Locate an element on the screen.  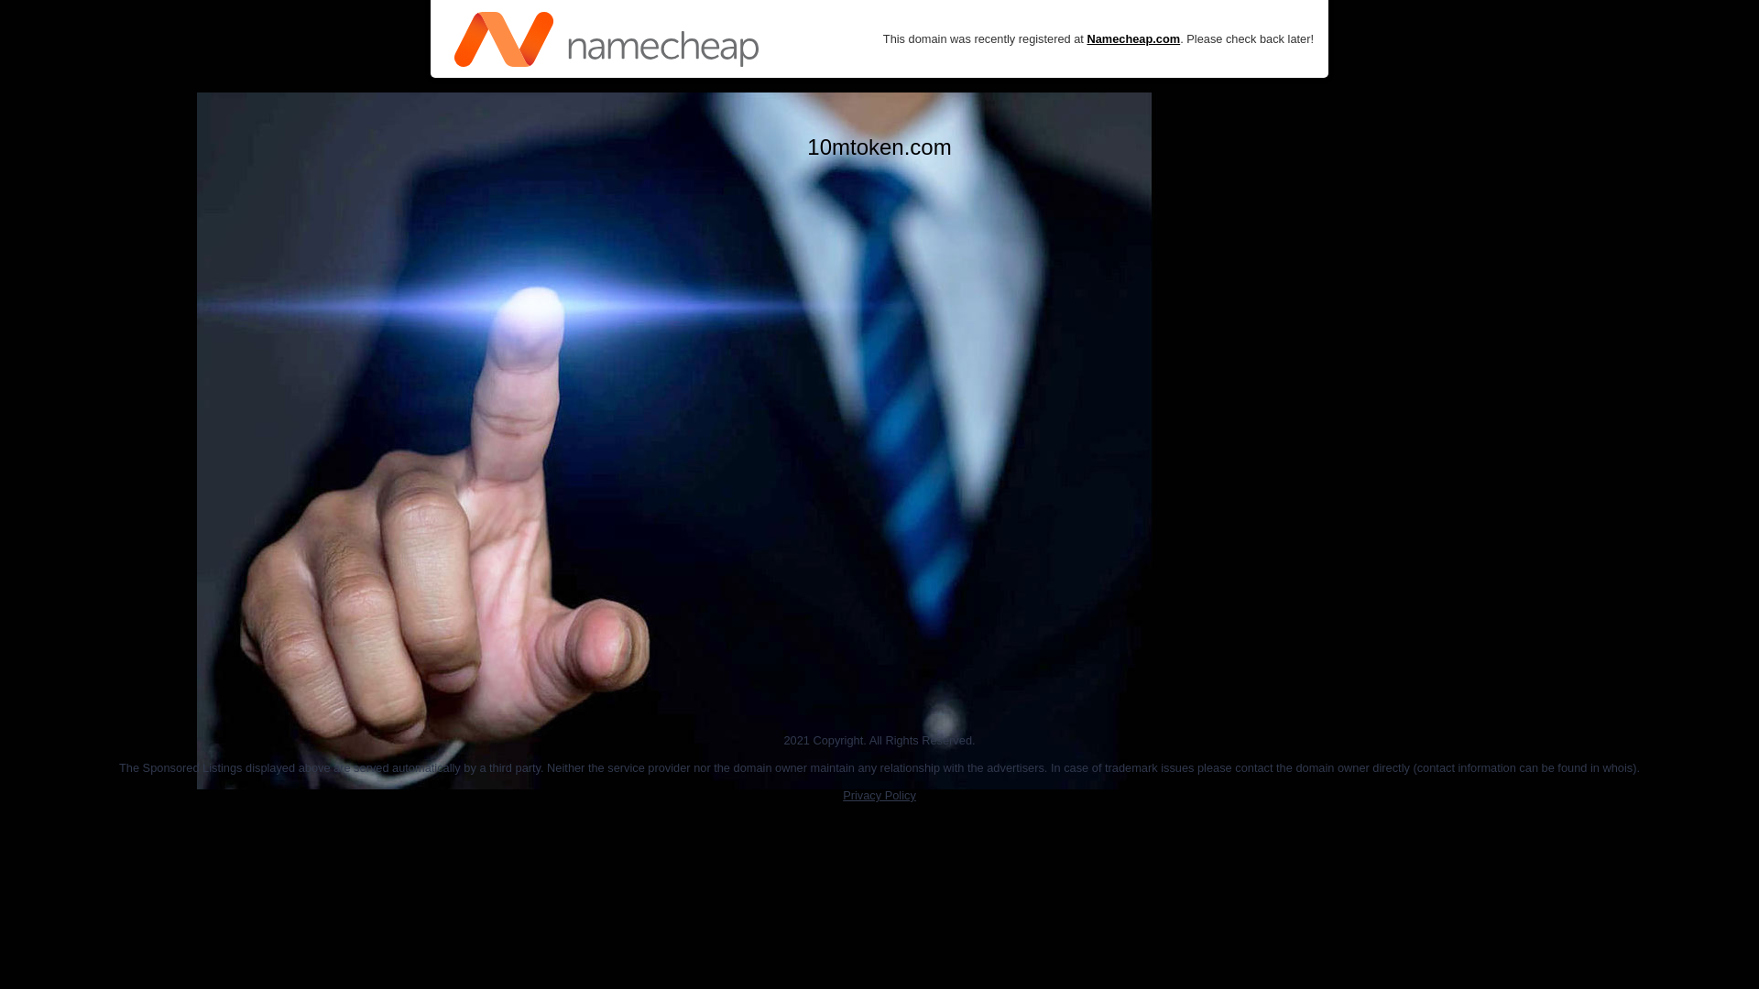
Namecheap.com is located at coordinates (1133, 38).